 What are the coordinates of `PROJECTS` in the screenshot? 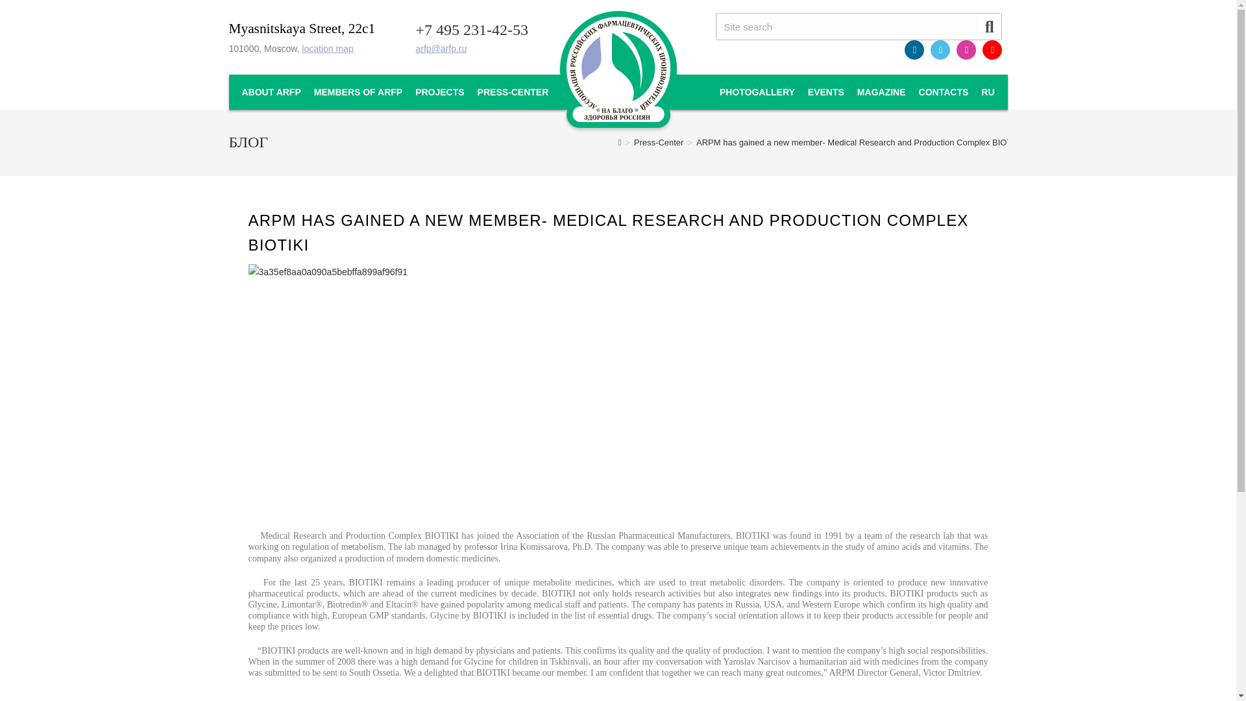 It's located at (439, 92).